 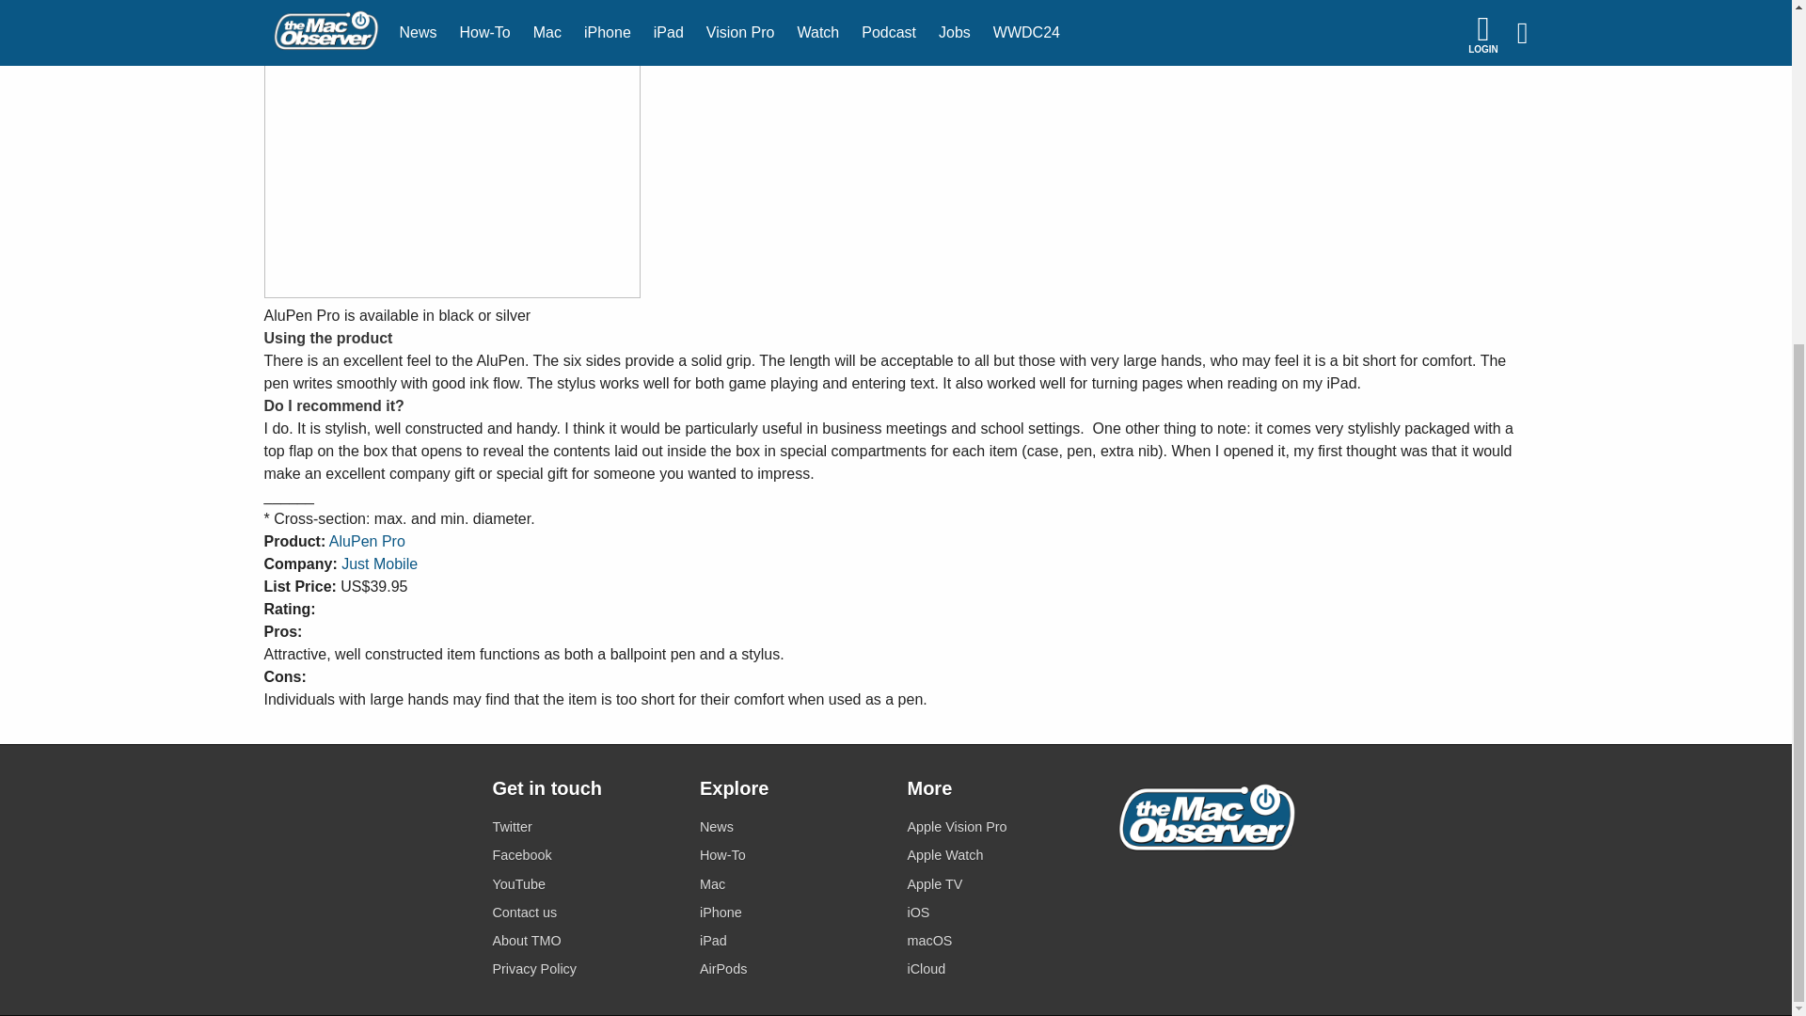 What do you see at coordinates (378, 564) in the screenshot?
I see `Just Mobile` at bounding box center [378, 564].